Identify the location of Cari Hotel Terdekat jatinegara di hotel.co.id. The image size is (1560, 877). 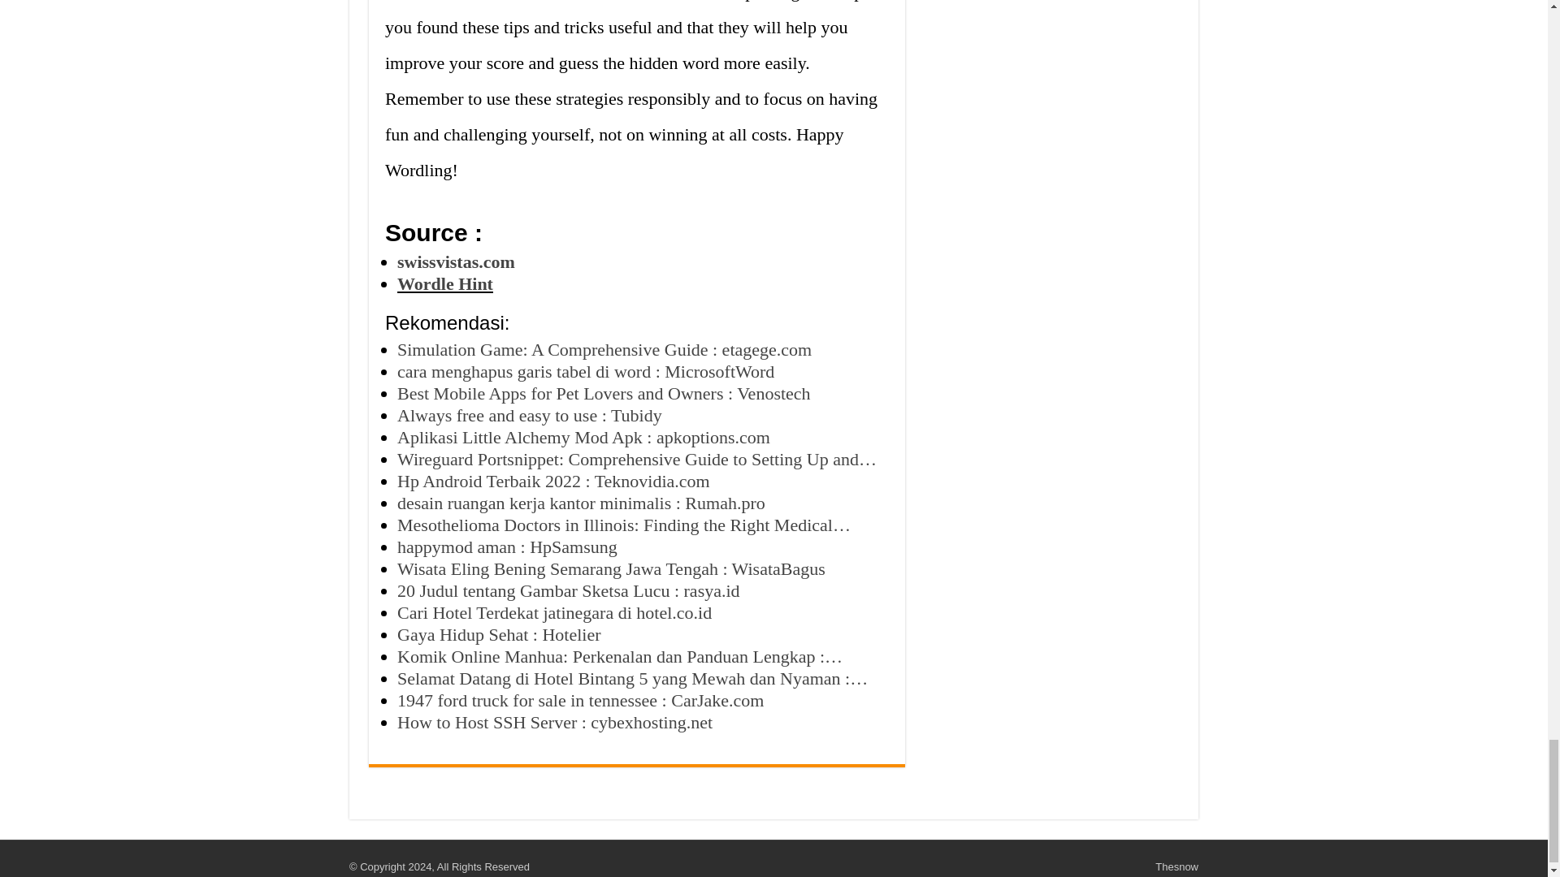
(554, 612).